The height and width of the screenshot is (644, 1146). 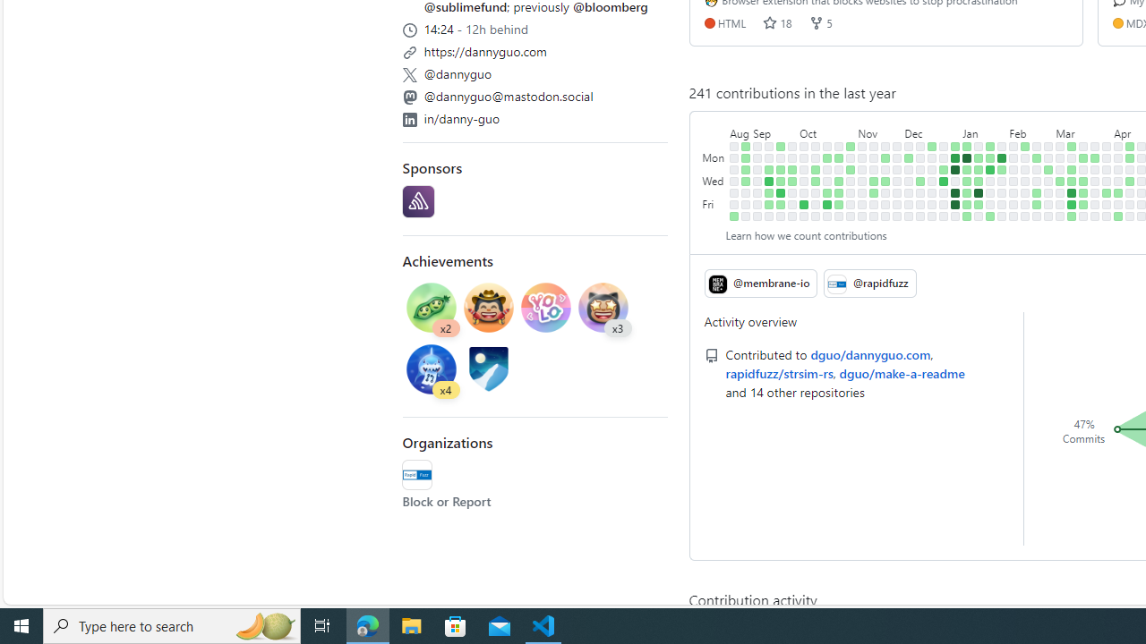 I want to click on No contributions on October 12th., so click(x=816, y=193).